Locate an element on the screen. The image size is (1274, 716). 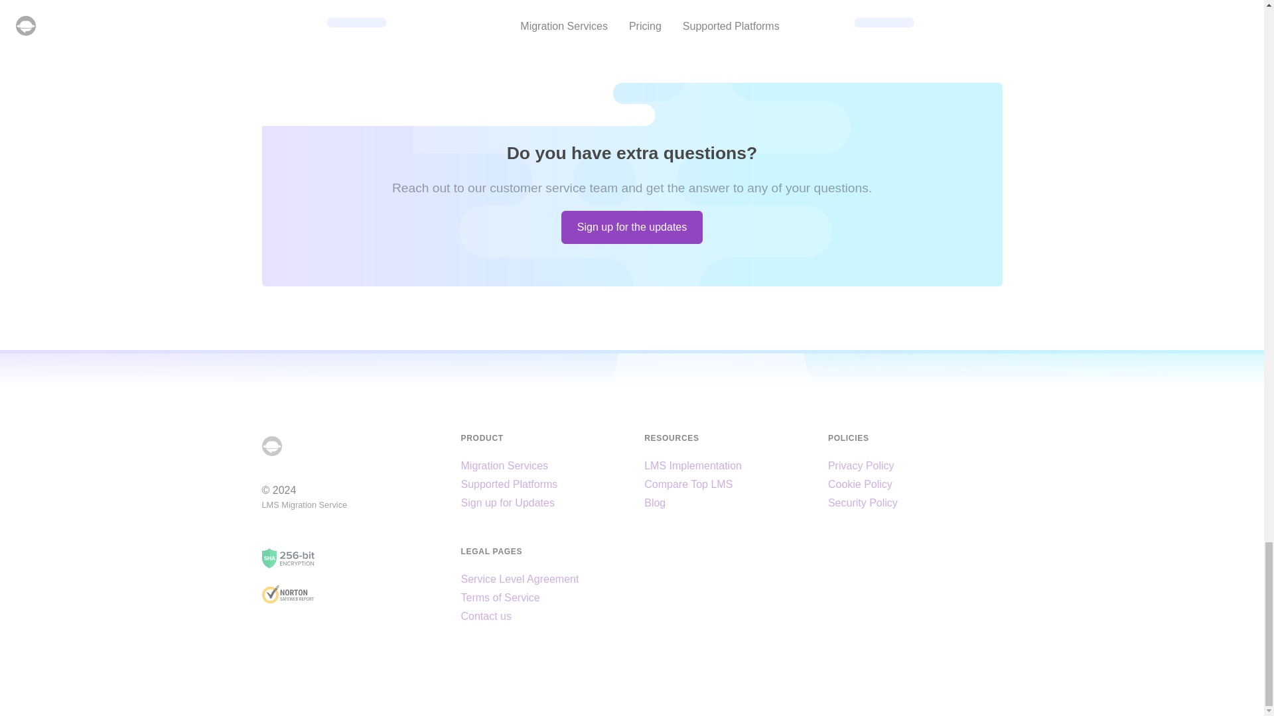
Sign up for Updates is located at coordinates (507, 503).